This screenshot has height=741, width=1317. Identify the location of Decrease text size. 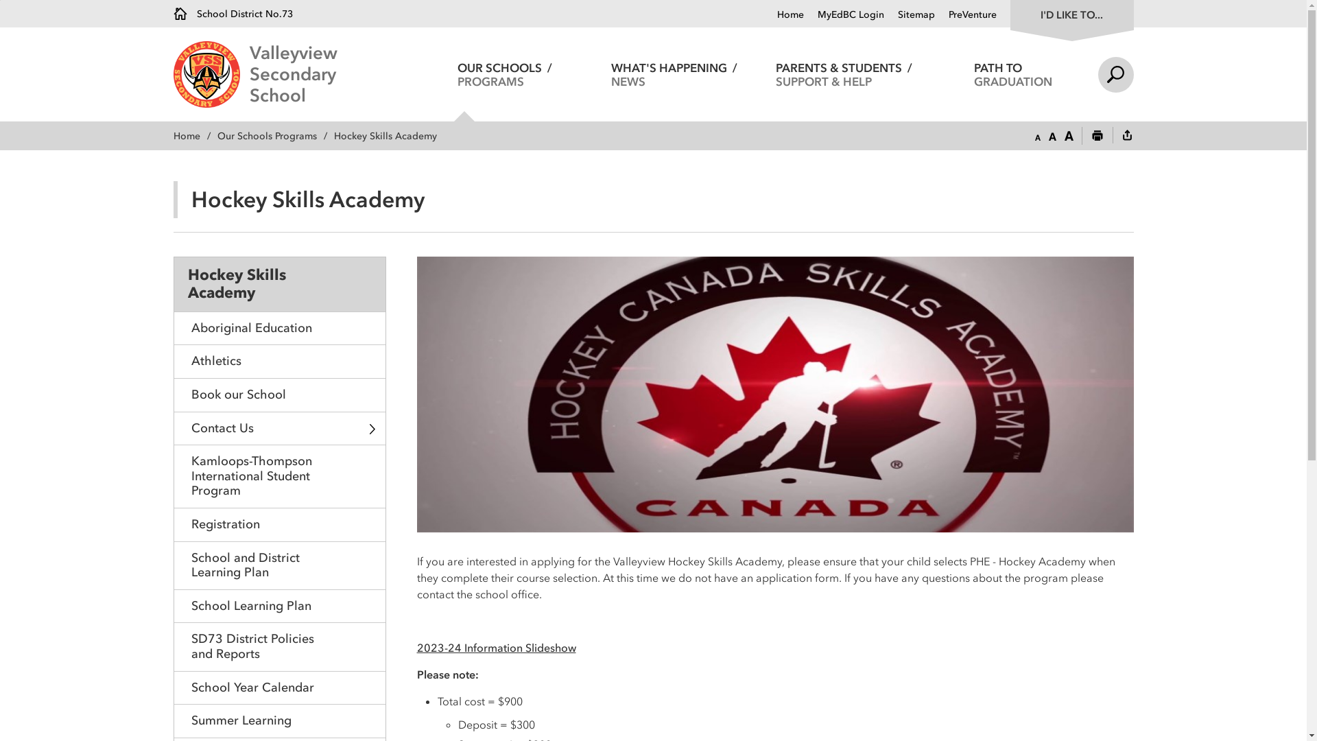
(1037, 137).